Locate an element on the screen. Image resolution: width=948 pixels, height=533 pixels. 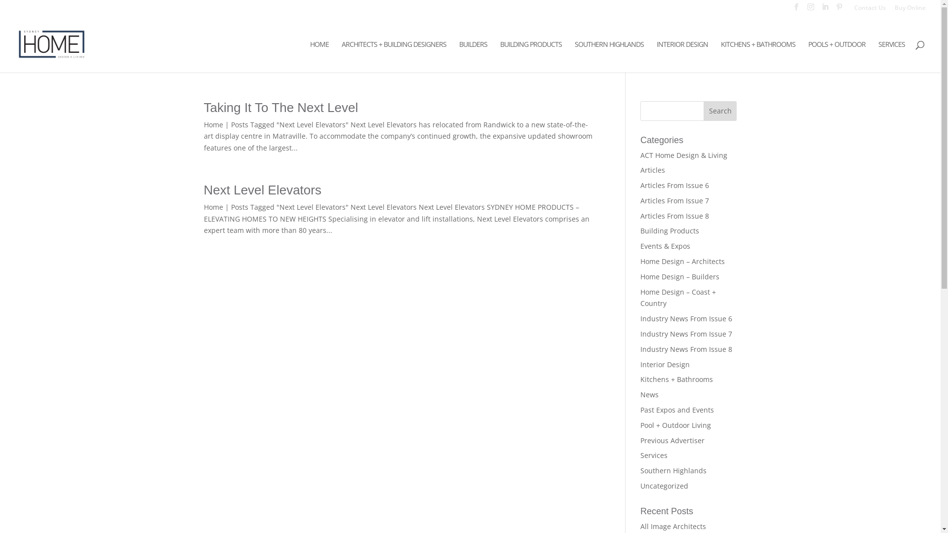
Search is located at coordinates (720, 111).